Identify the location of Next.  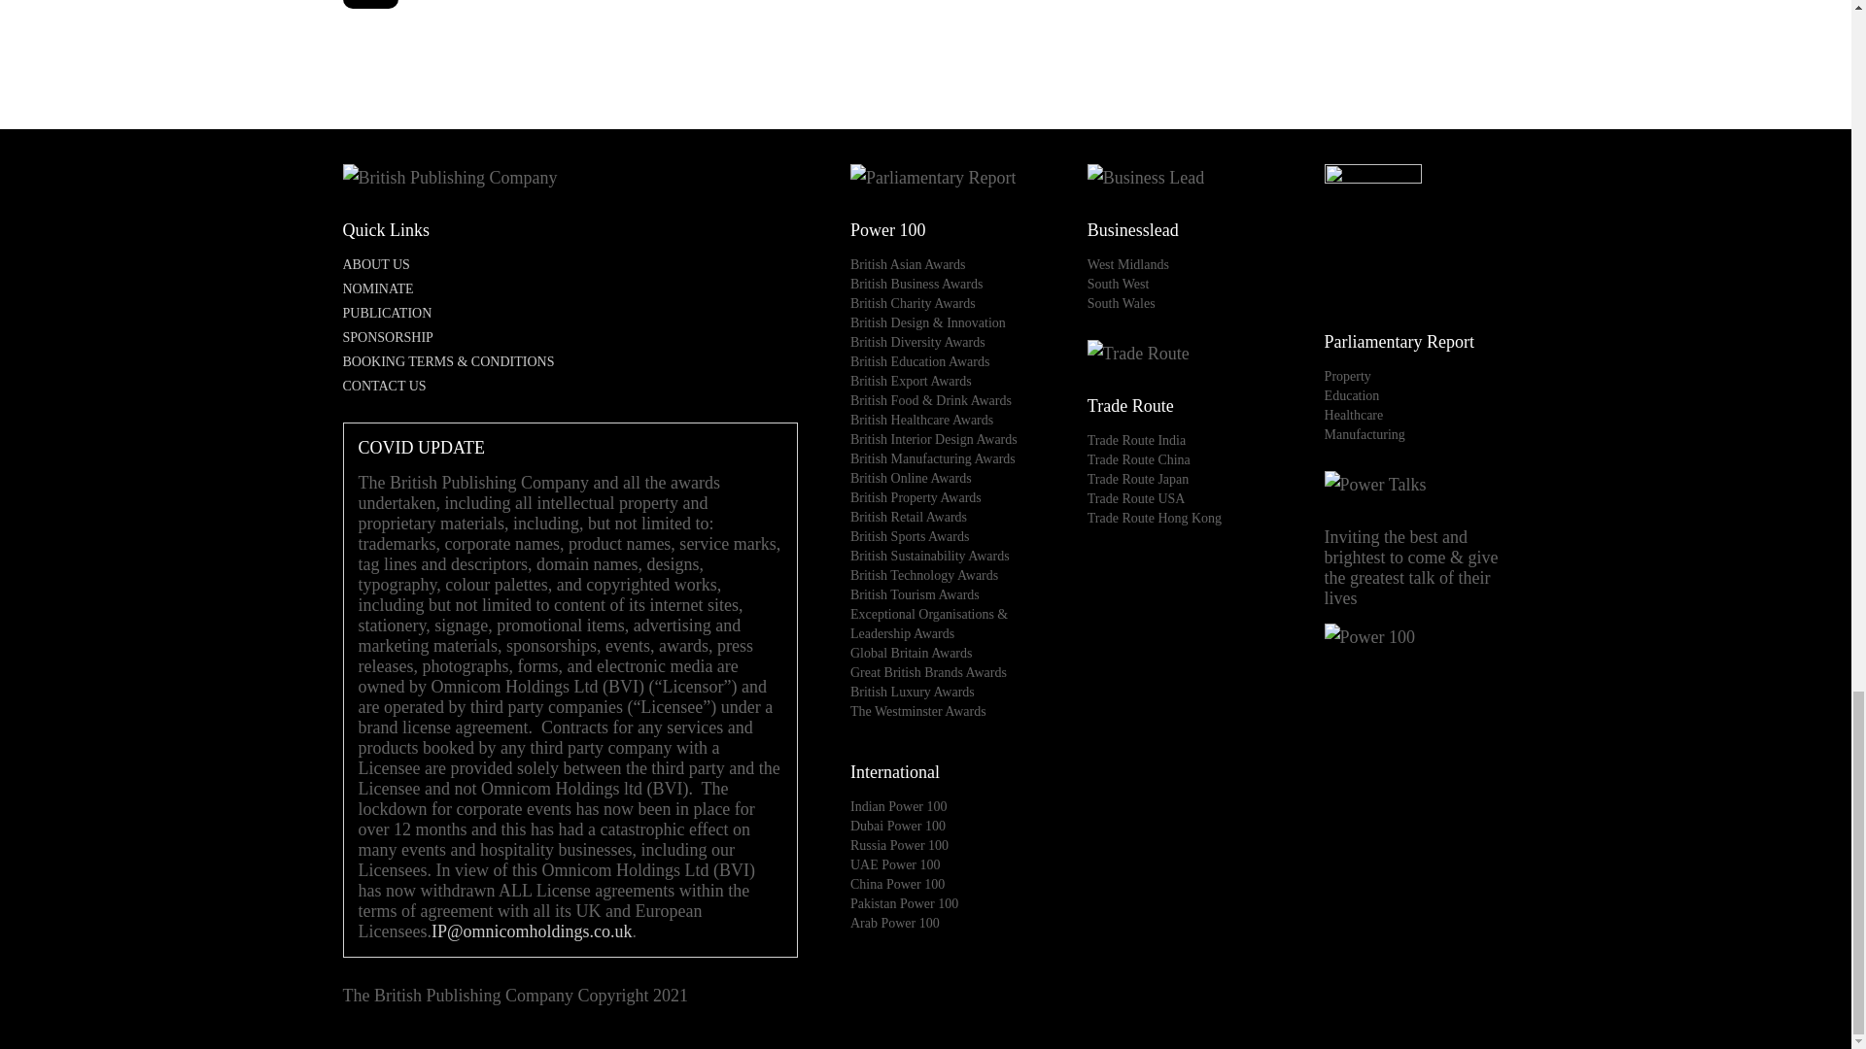
(369, 4).